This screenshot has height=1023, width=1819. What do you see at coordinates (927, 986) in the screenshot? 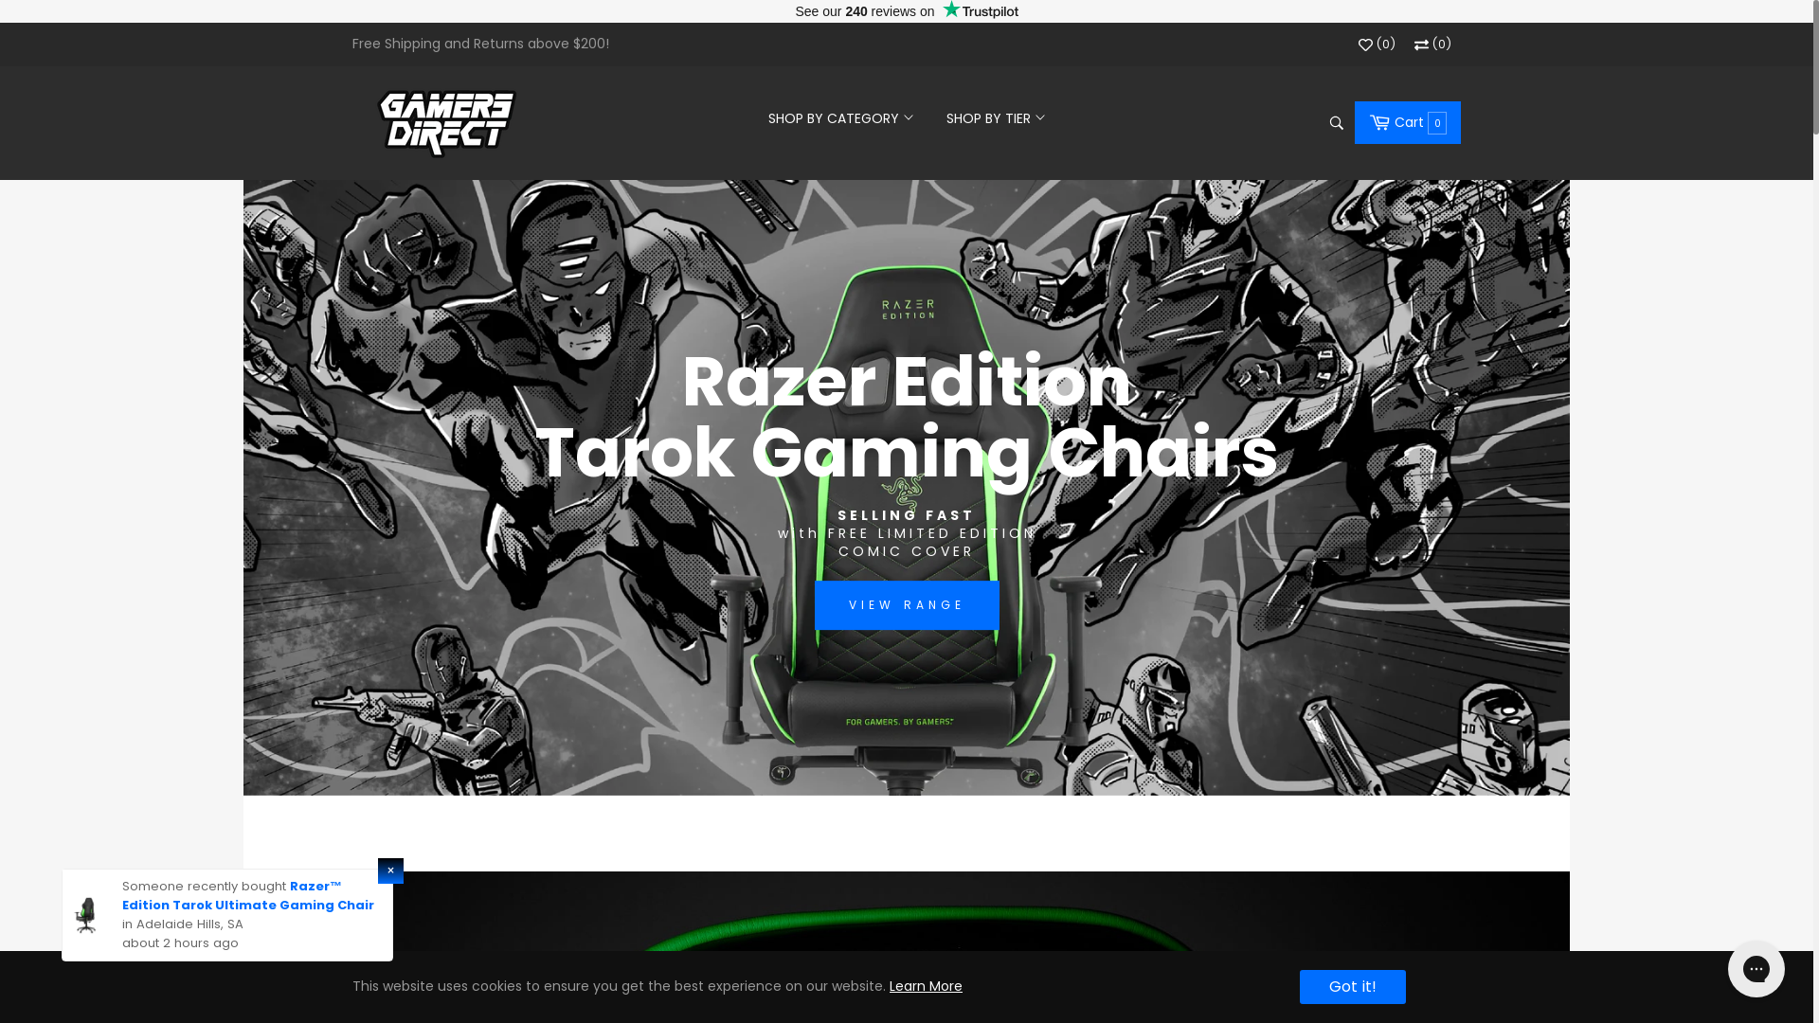
I see `Learn More` at bounding box center [927, 986].